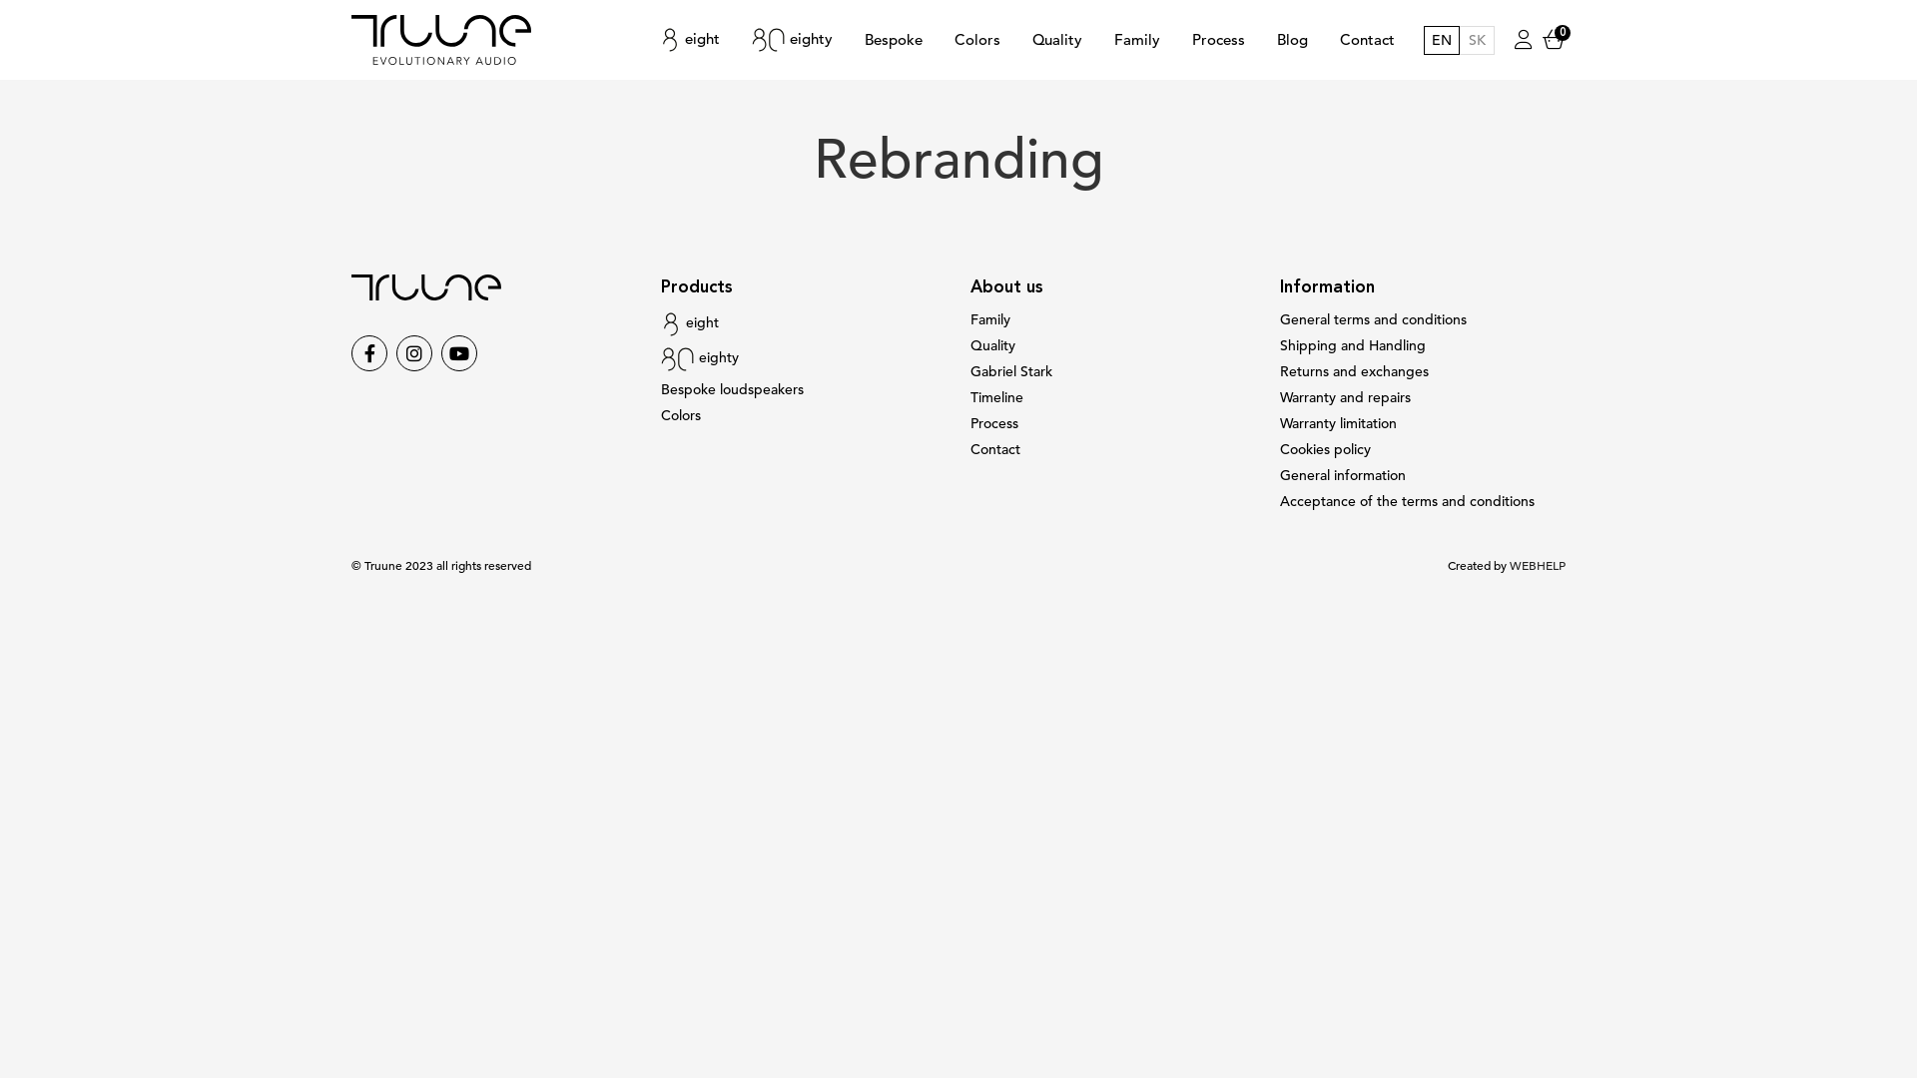 The height and width of the screenshot is (1078, 1917). I want to click on Process, so click(1218, 40).